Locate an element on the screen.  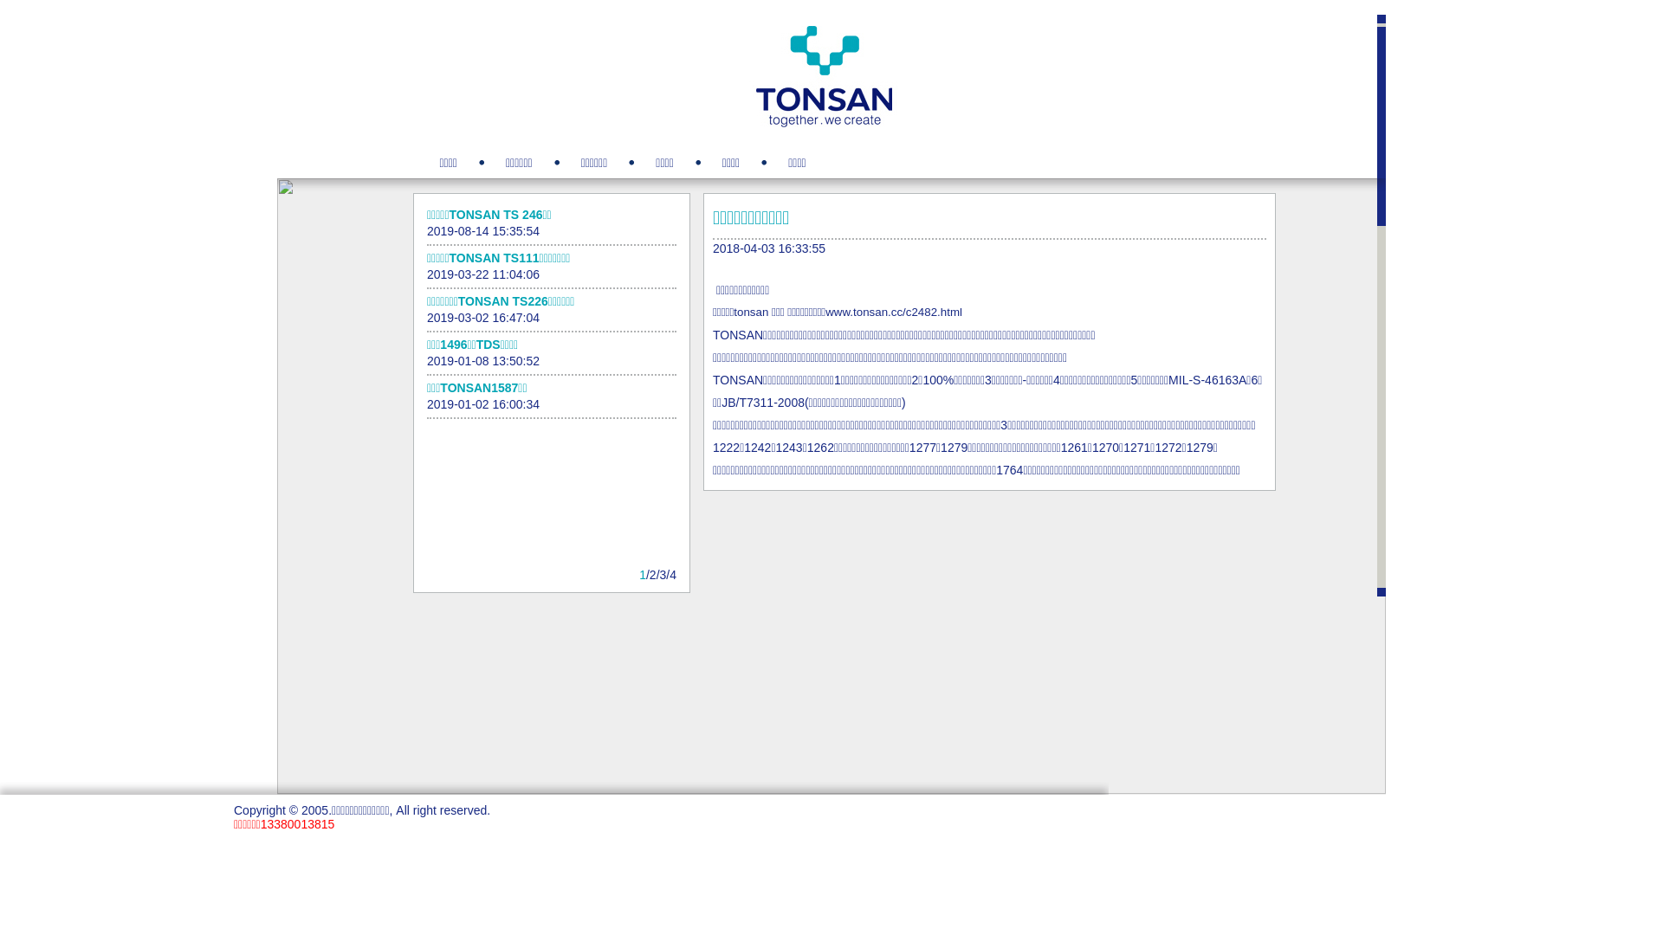
2 is located at coordinates (653, 575).